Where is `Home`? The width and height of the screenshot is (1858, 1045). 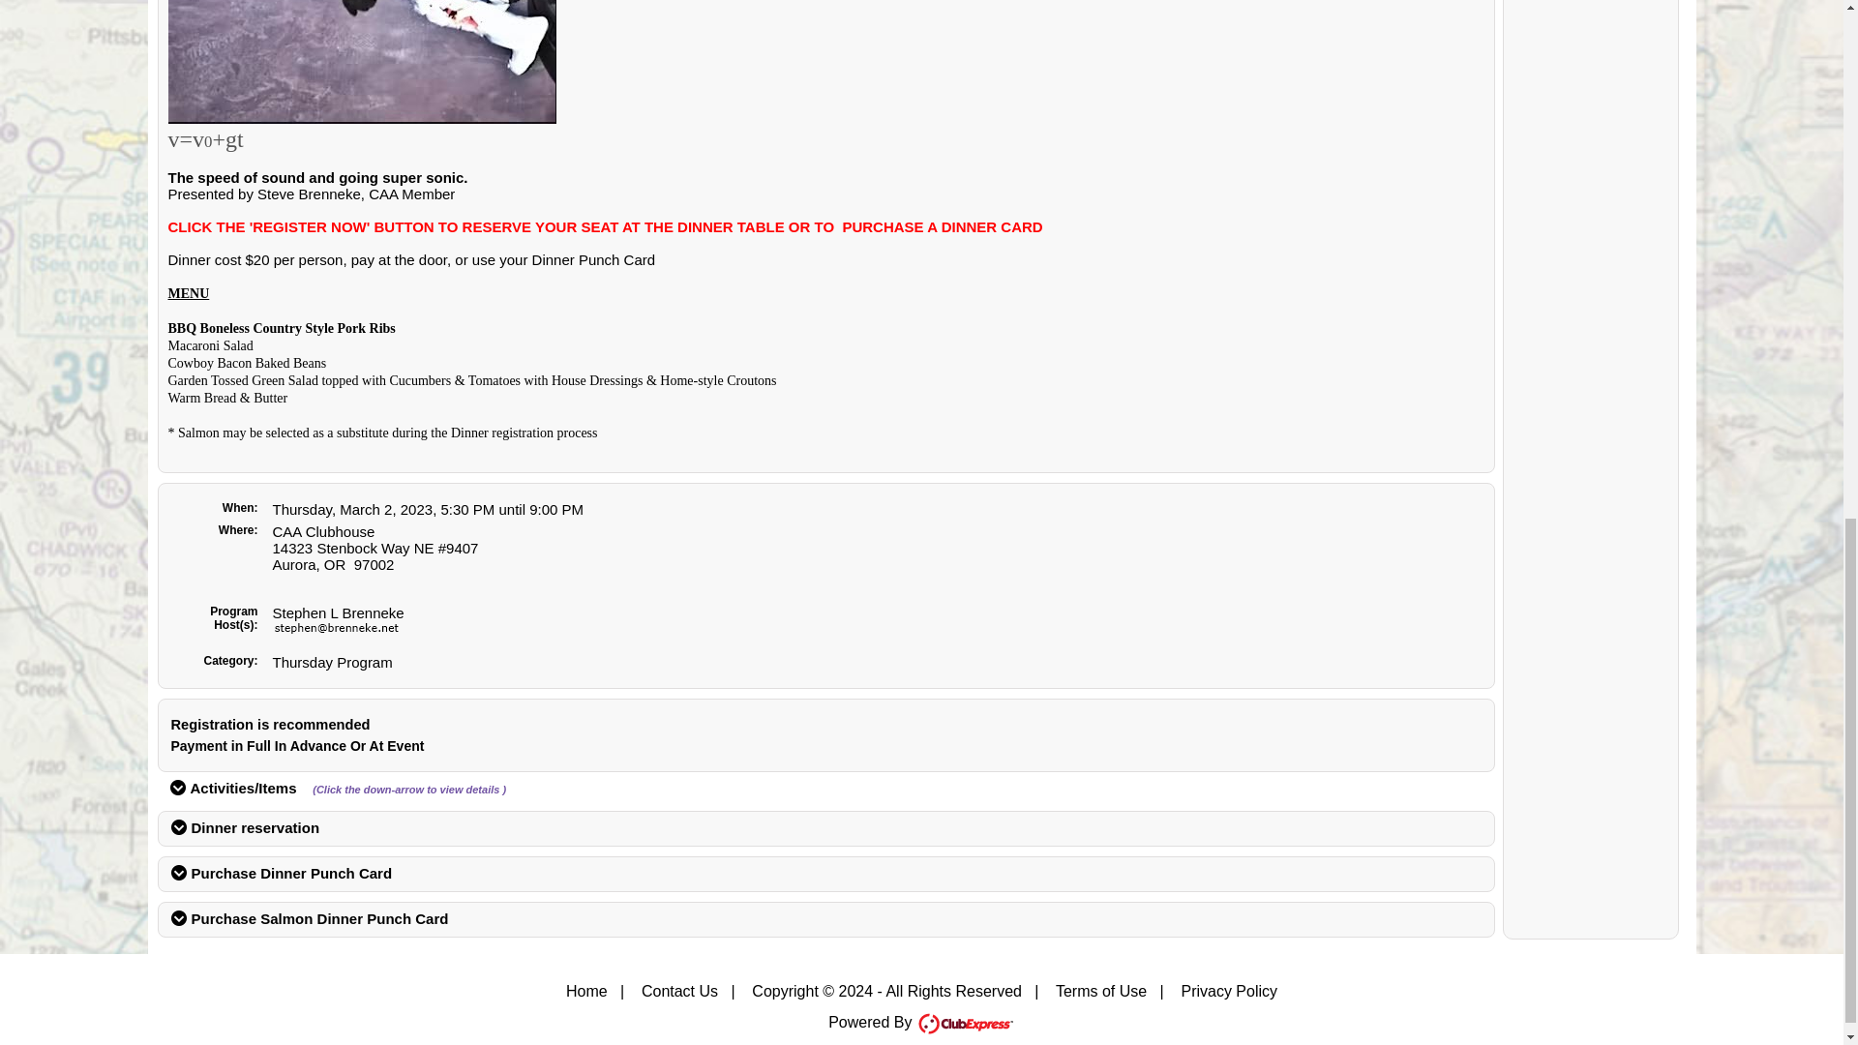 Home is located at coordinates (586, 991).